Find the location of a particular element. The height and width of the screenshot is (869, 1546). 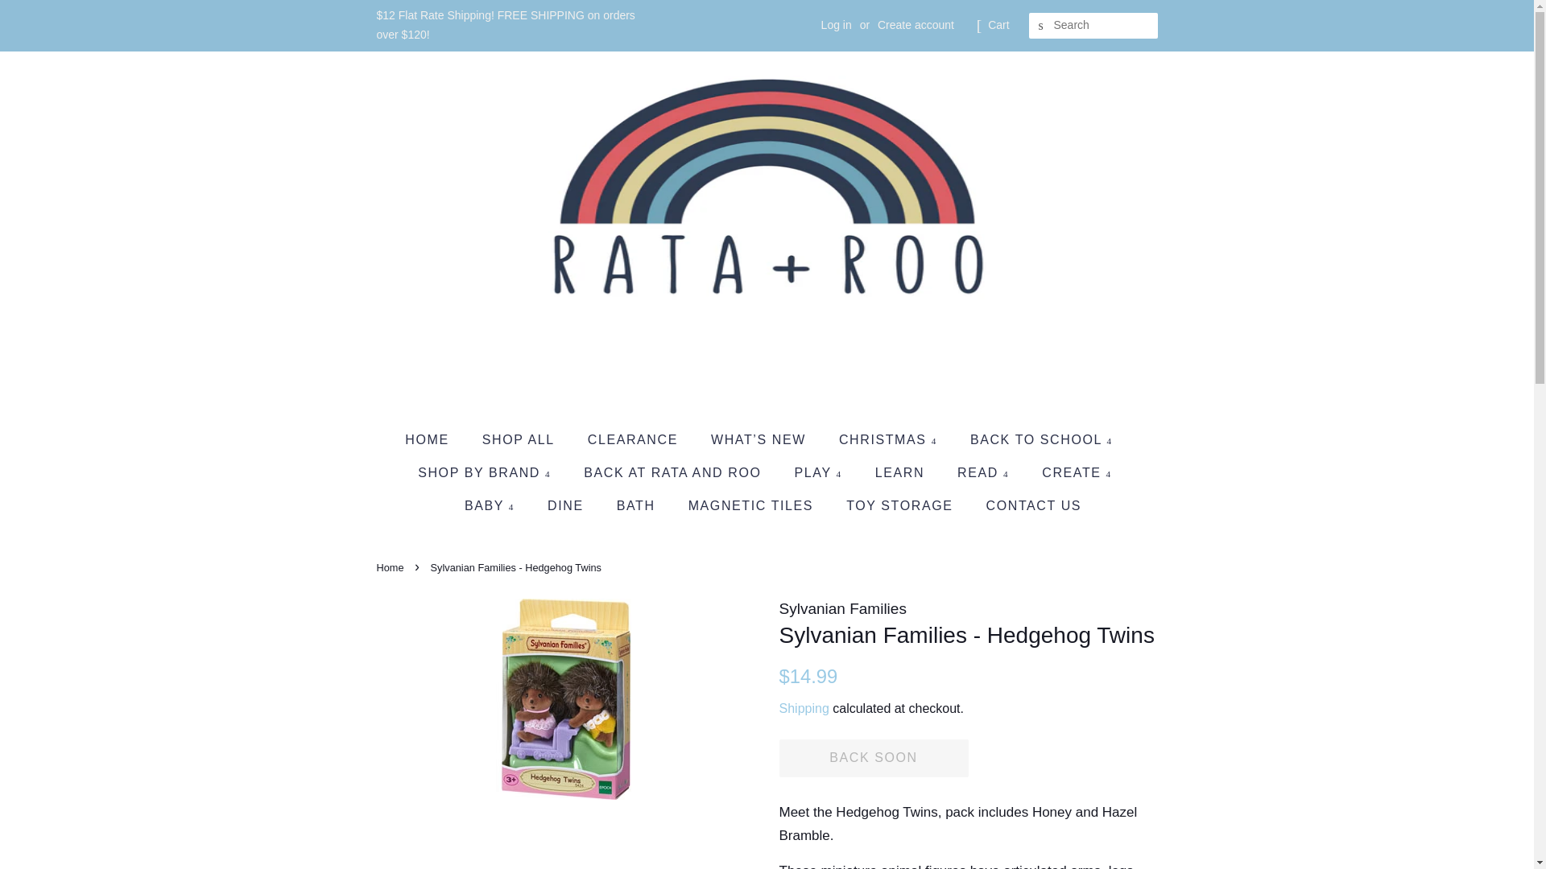

Cart is located at coordinates (998, 26).